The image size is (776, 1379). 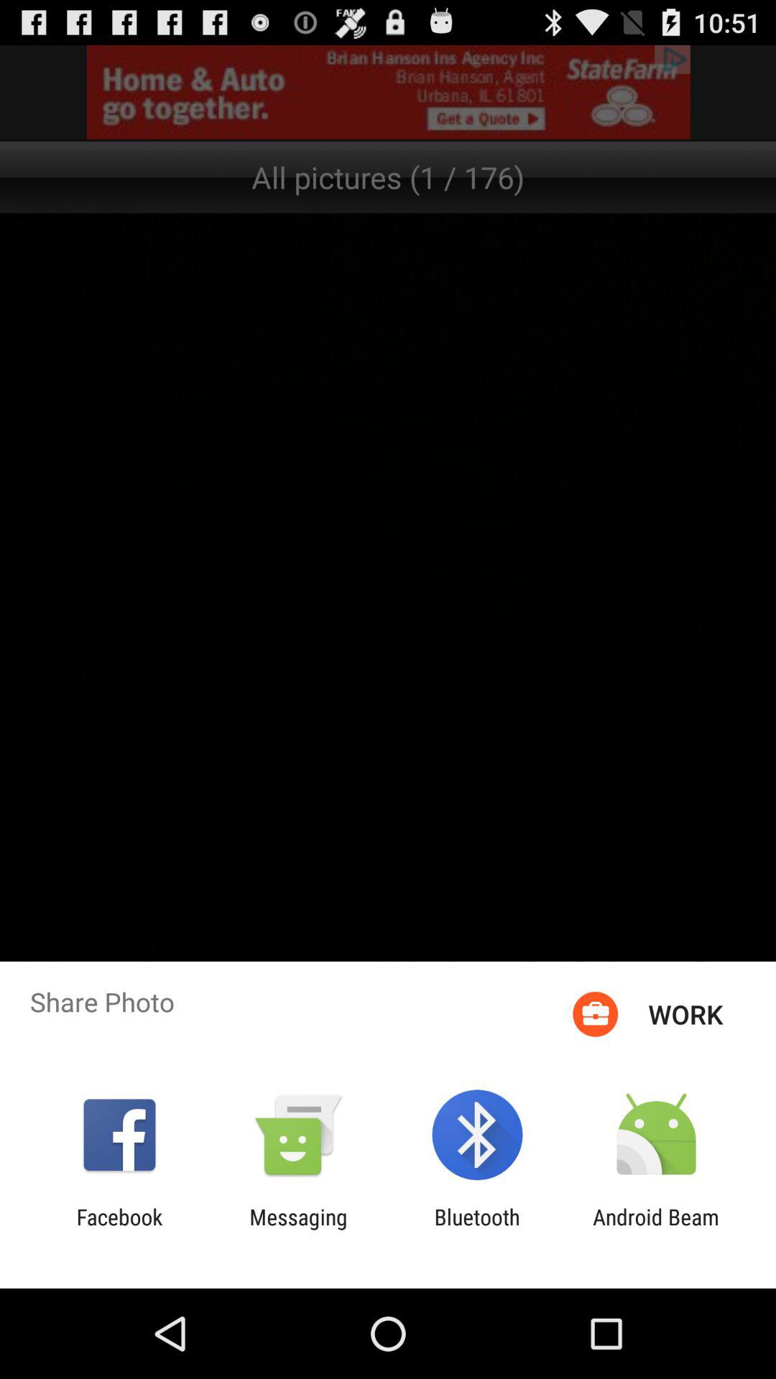 I want to click on press the app next to messaging app, so click(x=477, y=1230).